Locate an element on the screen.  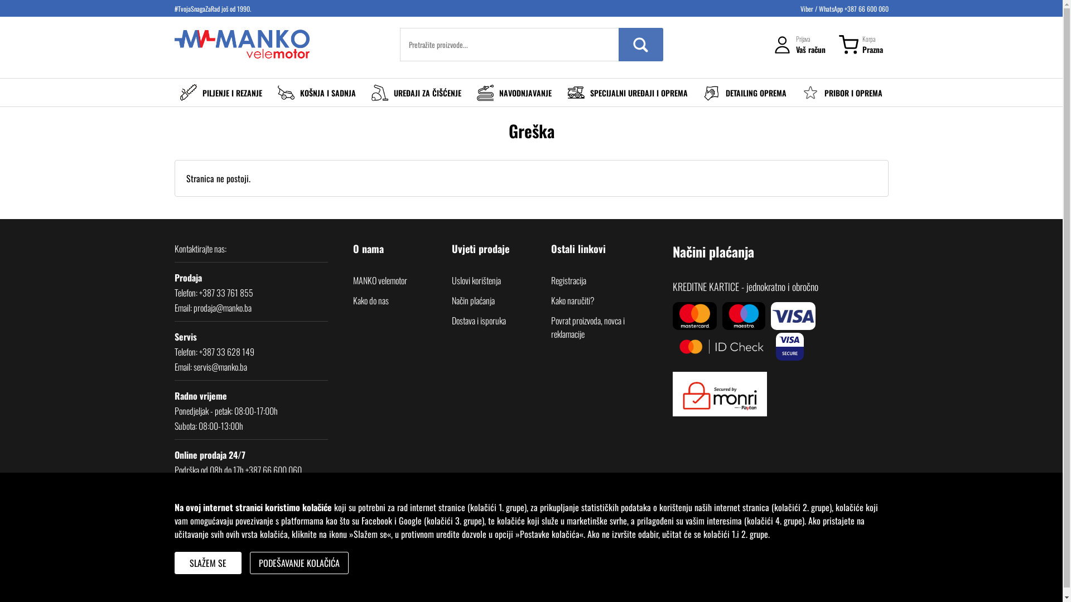
Kako do nas is located at coordinates (370, 300).